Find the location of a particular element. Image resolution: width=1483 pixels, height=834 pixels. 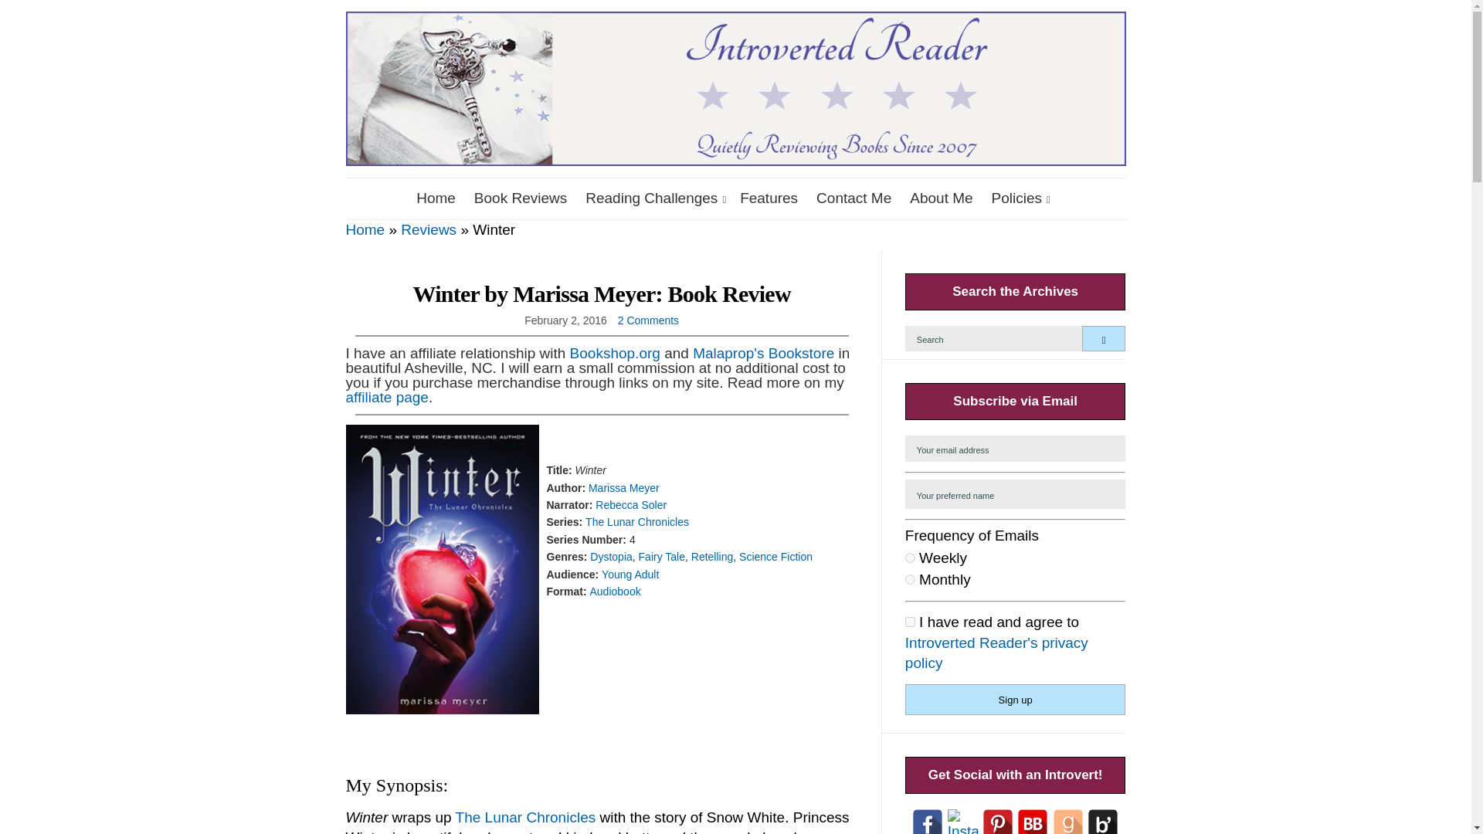

Facebook is located at coordinates (927, 822).